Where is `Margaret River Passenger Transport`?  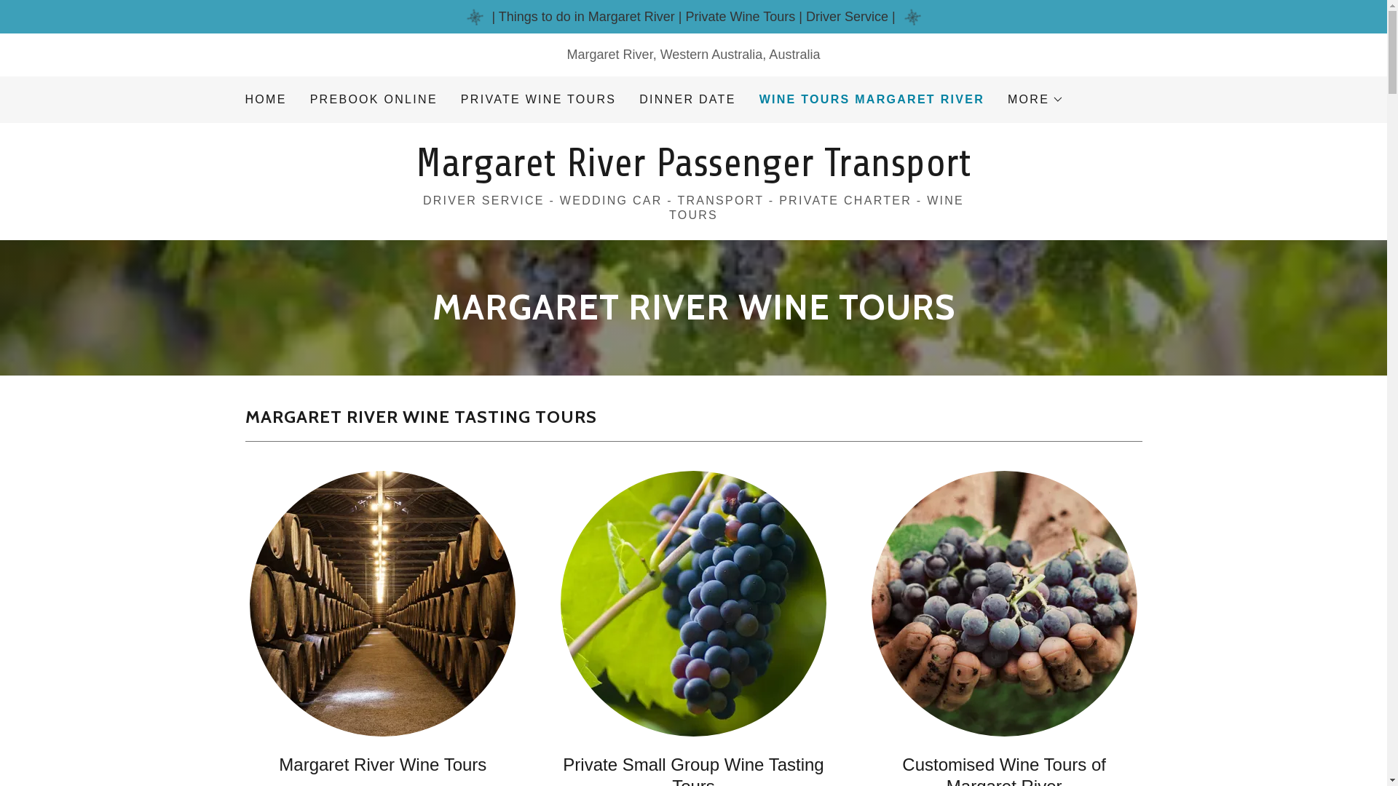
Margaret River Passenger Transport is located at coordinates (693, 172).